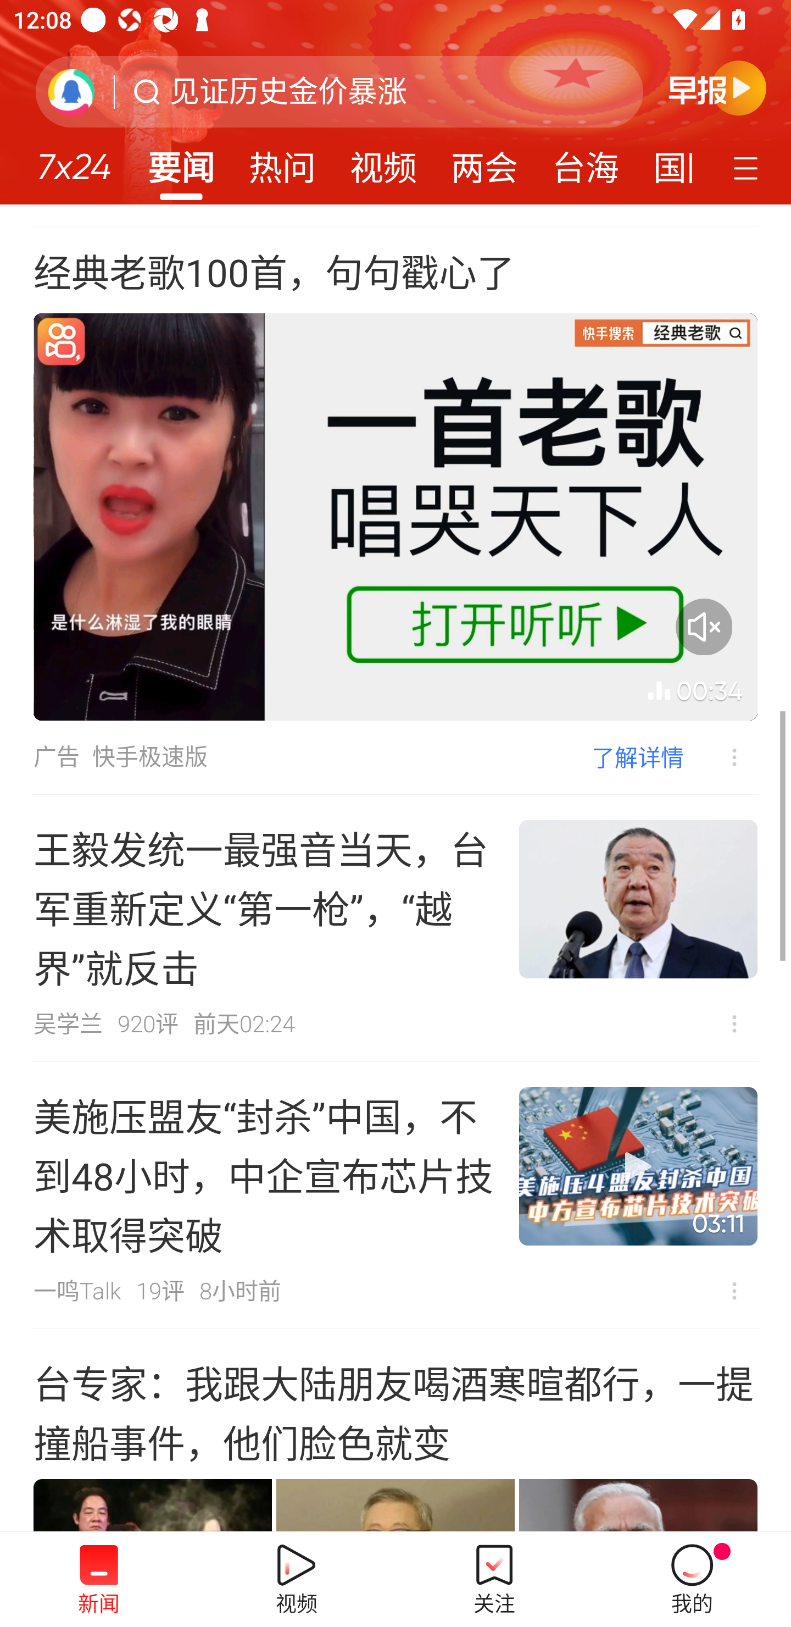 The image size is (791, 1627). I want to click on 经典老歌100首，句句戳心了 00:35 音量开关 广告 快手极速版 了解详情  不感兴趣, so click(396, 510).